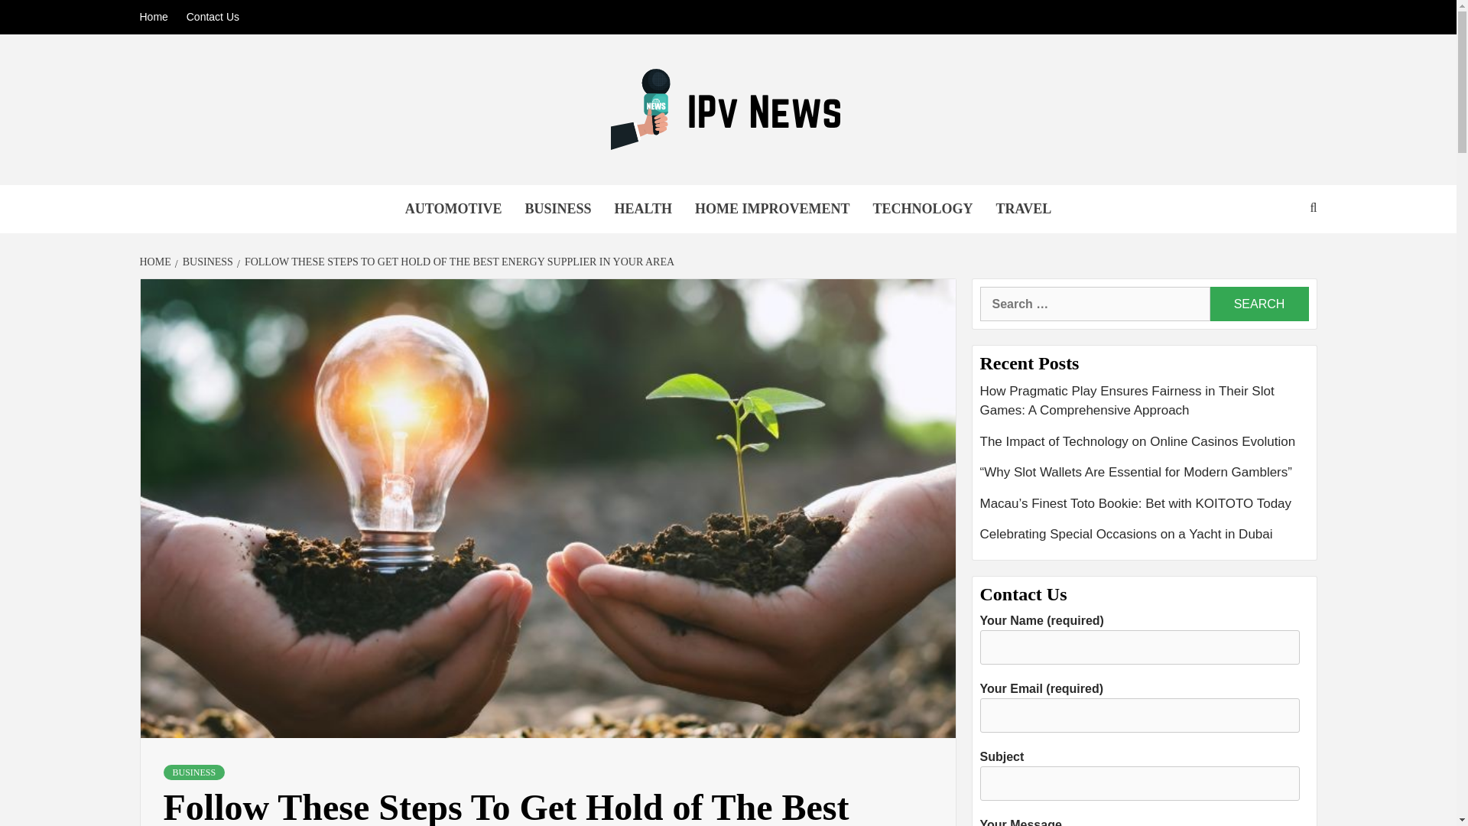 This screenshot has height=826, width=1468. I want to click on Contact Us, so click(213, 17).